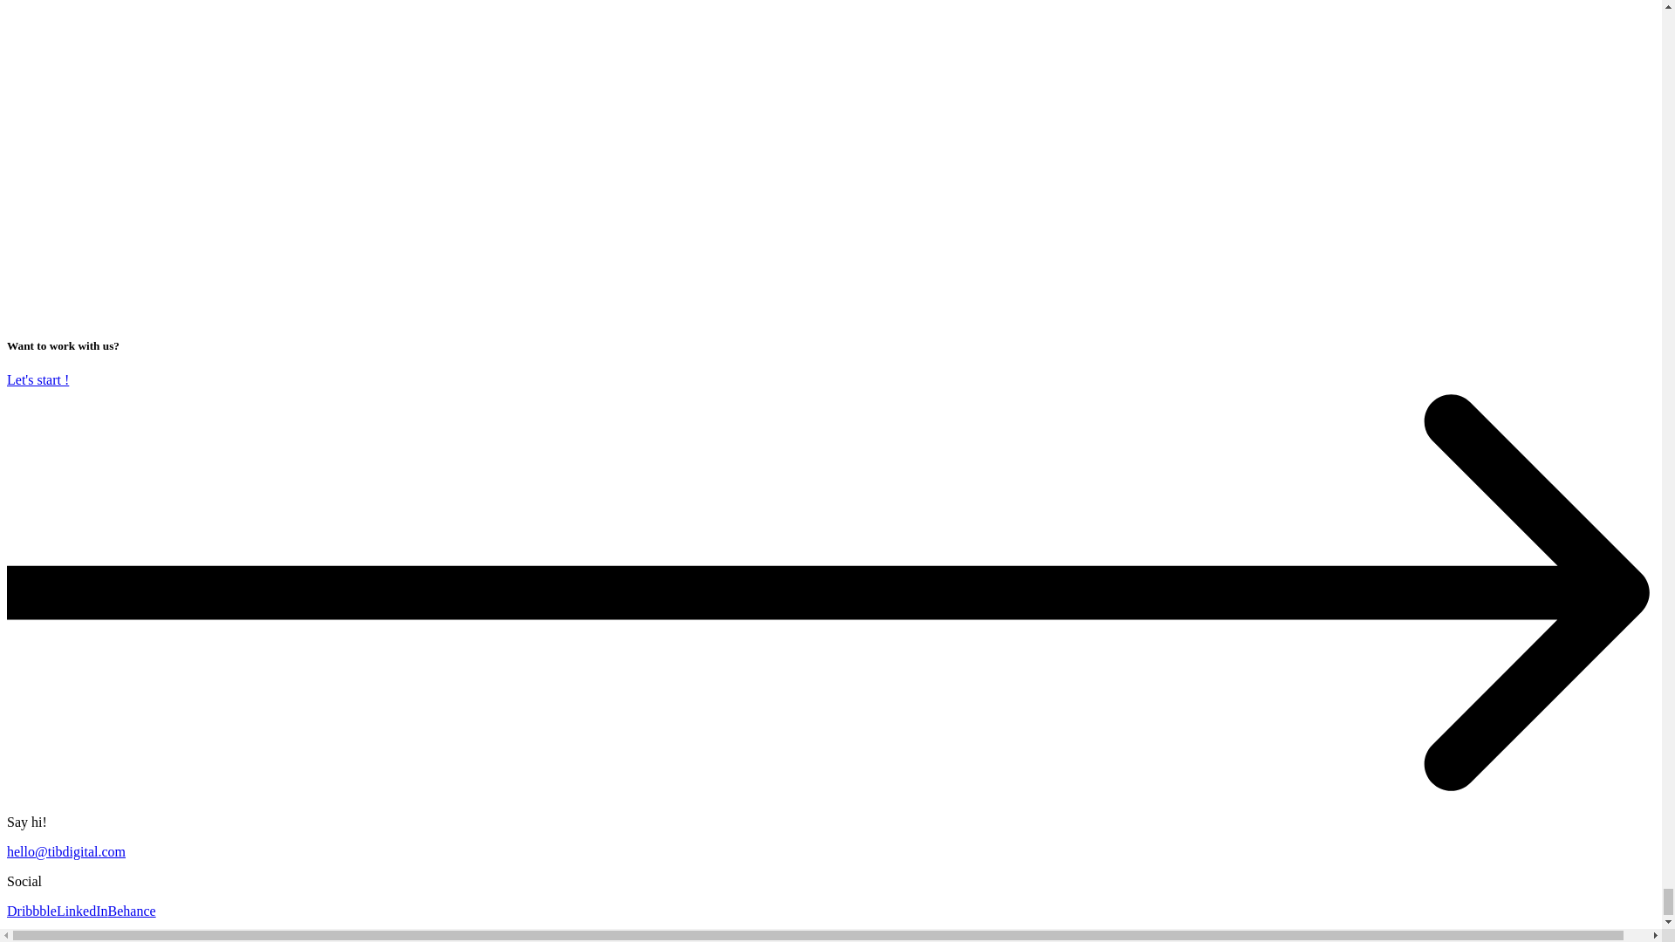 The width and height of the screenshot is (1675, 942). What do you see at coordinates (82, 911) in the screenshot?
I see `LinkedIn` at bounding box center [82, 911].